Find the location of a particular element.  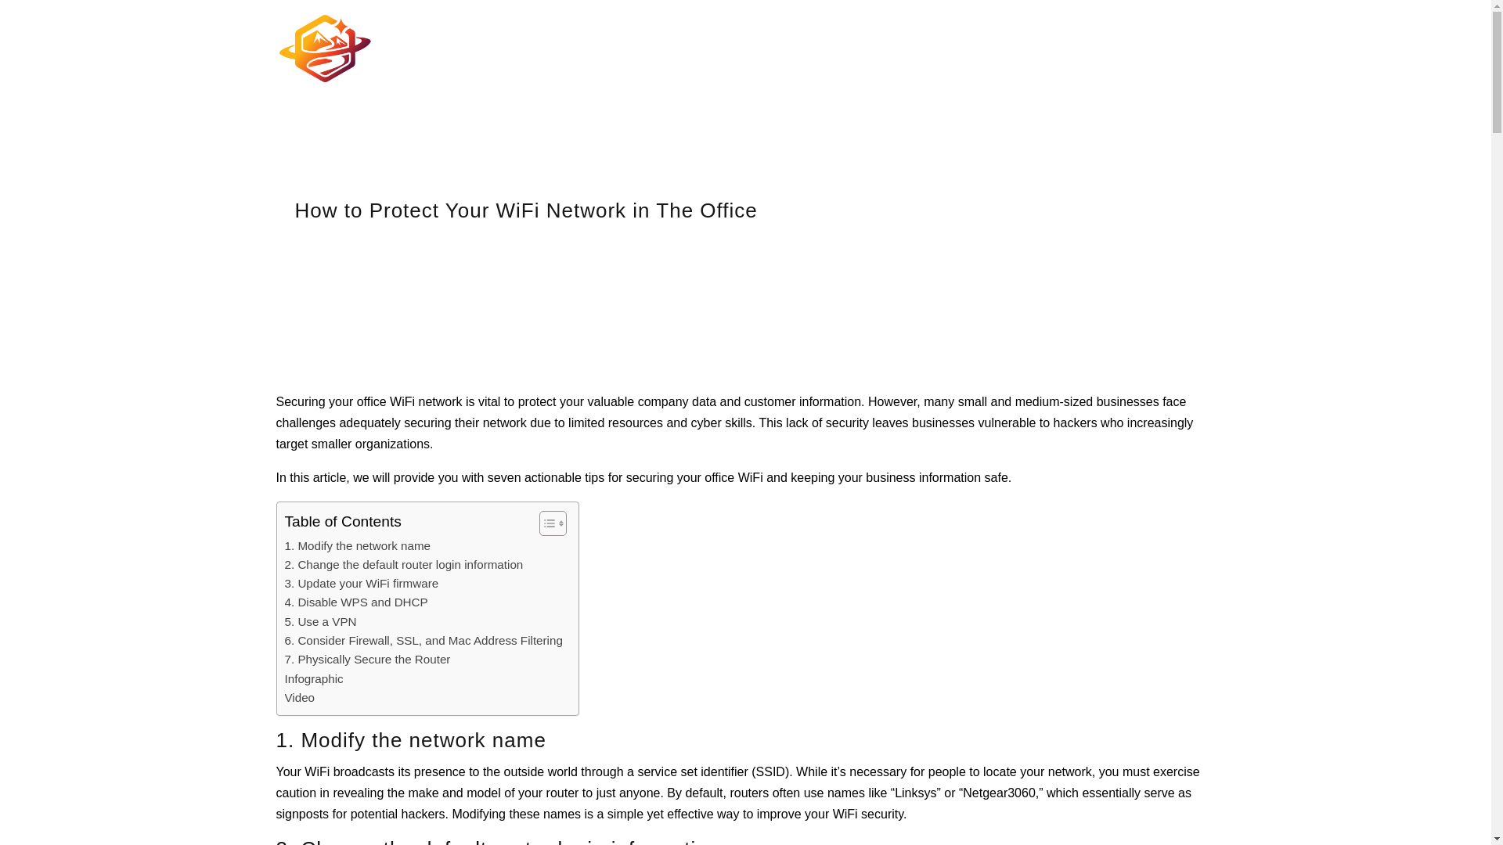

SUBSCRIBE is located at coordinates (1184, 70).